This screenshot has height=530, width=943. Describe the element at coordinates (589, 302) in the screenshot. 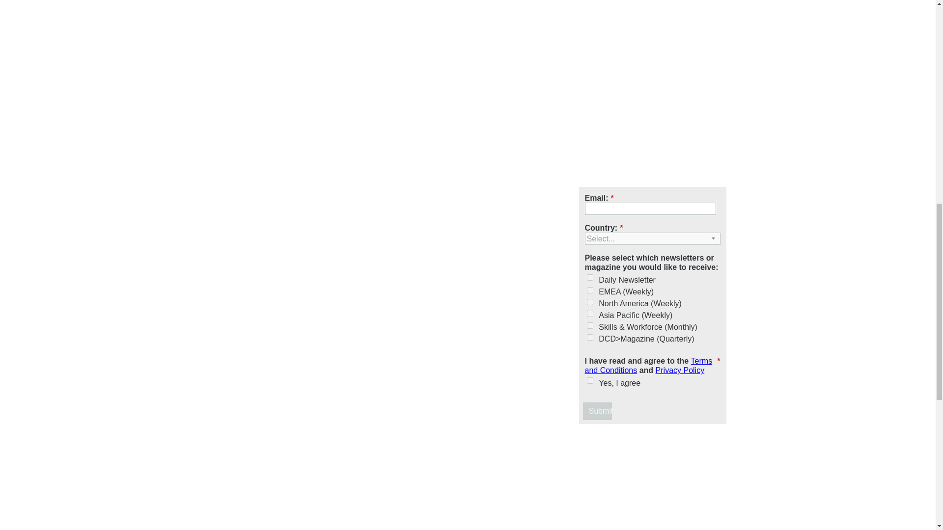

I see `Weekly North American newsletter` at that location.